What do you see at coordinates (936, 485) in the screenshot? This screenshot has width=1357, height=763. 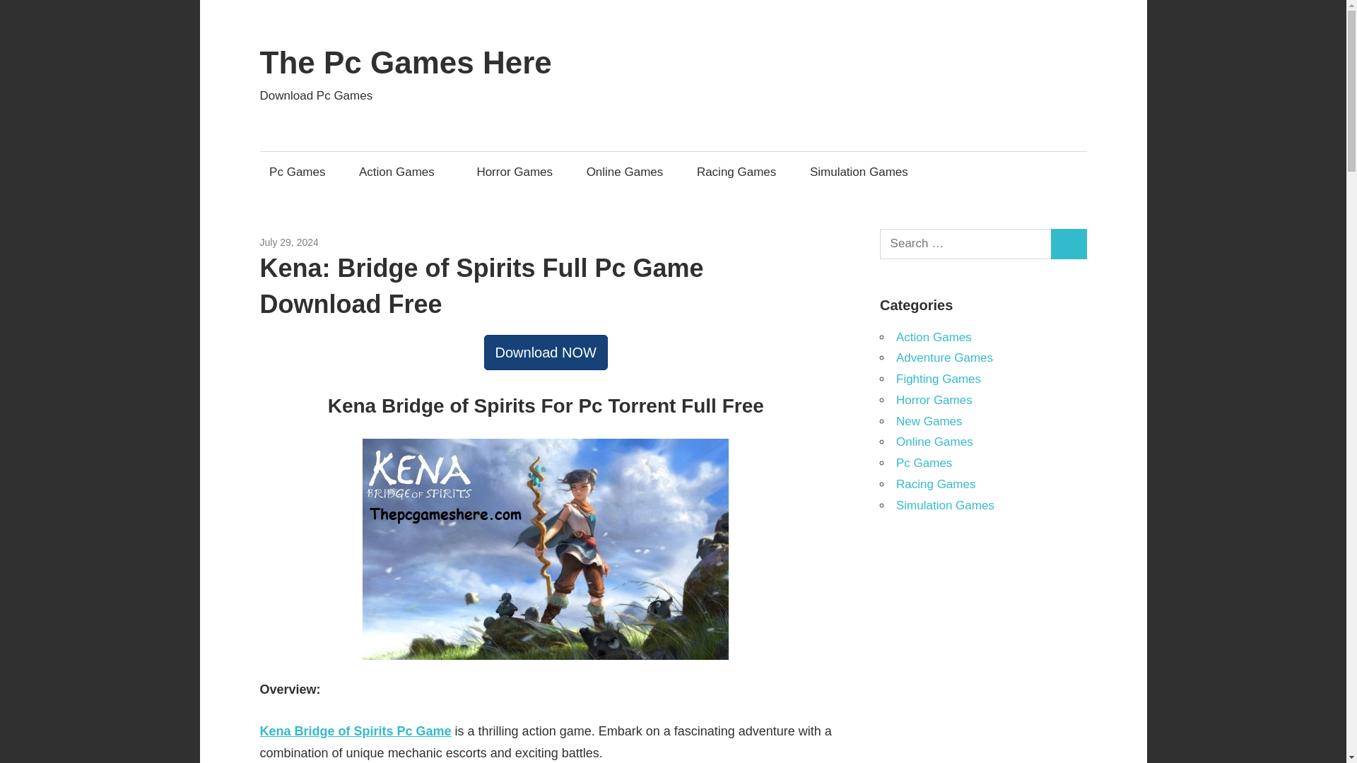 I see `Racing Games` at bounding box center [936, 485].